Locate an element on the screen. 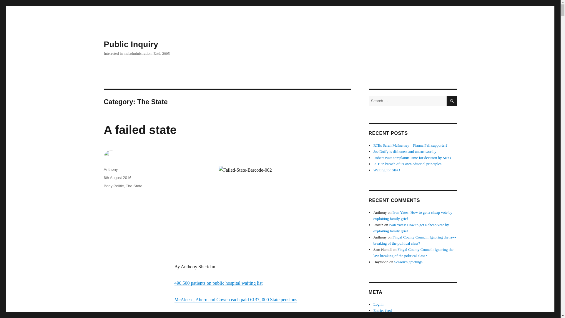  6th August 2016 is located at coordinates (117, 178).